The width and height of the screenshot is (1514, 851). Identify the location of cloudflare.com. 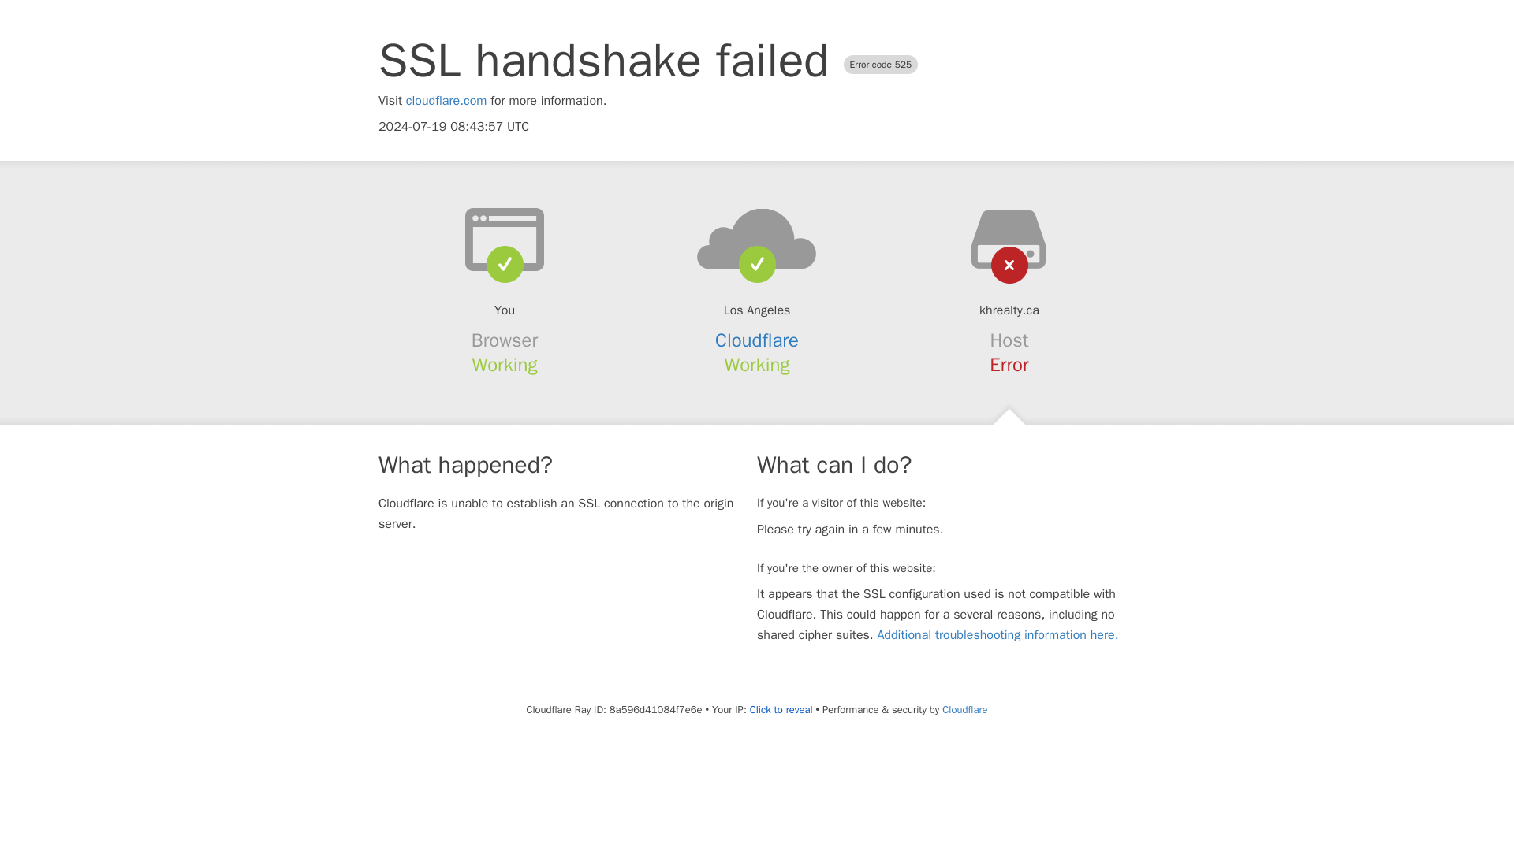
(446, 101).